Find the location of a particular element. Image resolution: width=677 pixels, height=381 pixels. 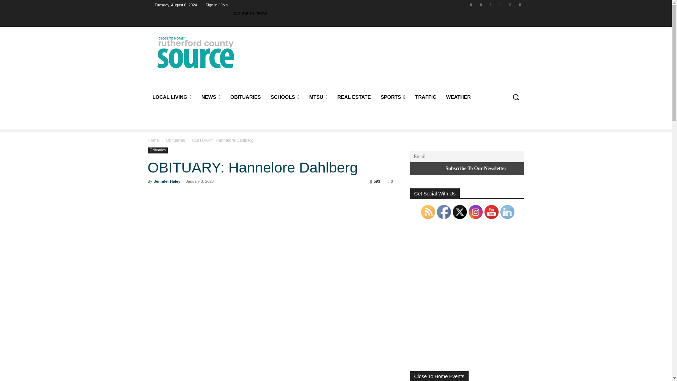

Subscribe To Our Newsletter is located at coordinates (476, 169).